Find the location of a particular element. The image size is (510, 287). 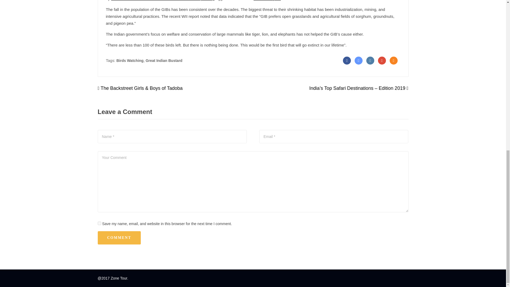

COMMENT is located at coordinates (119, 238).